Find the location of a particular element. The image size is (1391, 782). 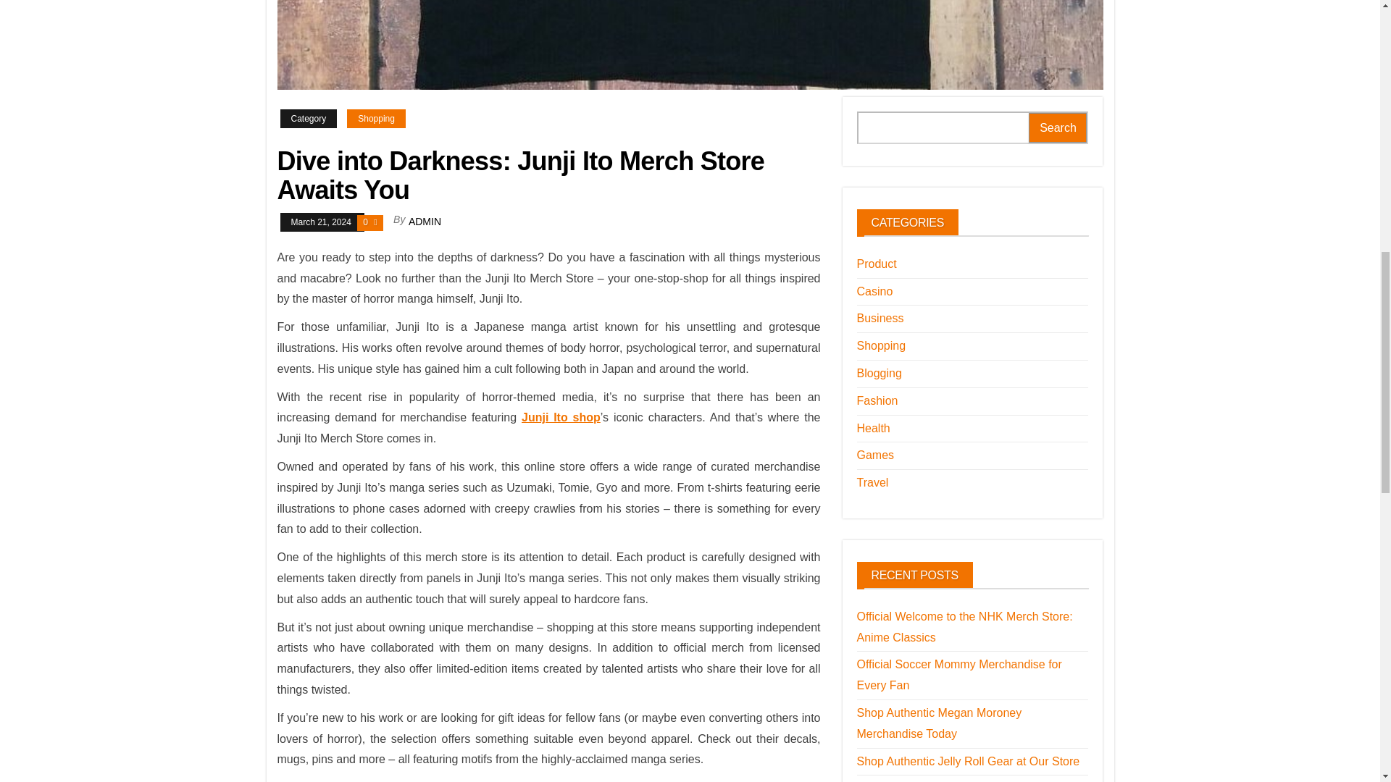

Health is located at coordinates (873, 429).